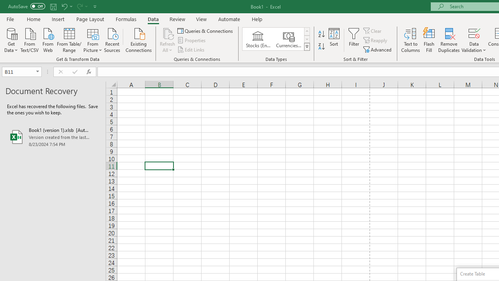 The width and height of the screenshot is (499, 281). Describe the element at coordinates (112, 39) in the screenshot. I see `Recent Sources` at that location.